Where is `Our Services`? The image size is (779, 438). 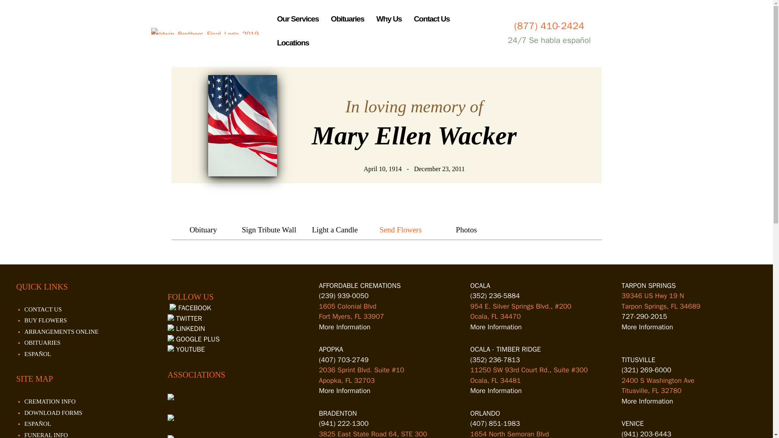 Our Services is located at coordinates (298, 19).